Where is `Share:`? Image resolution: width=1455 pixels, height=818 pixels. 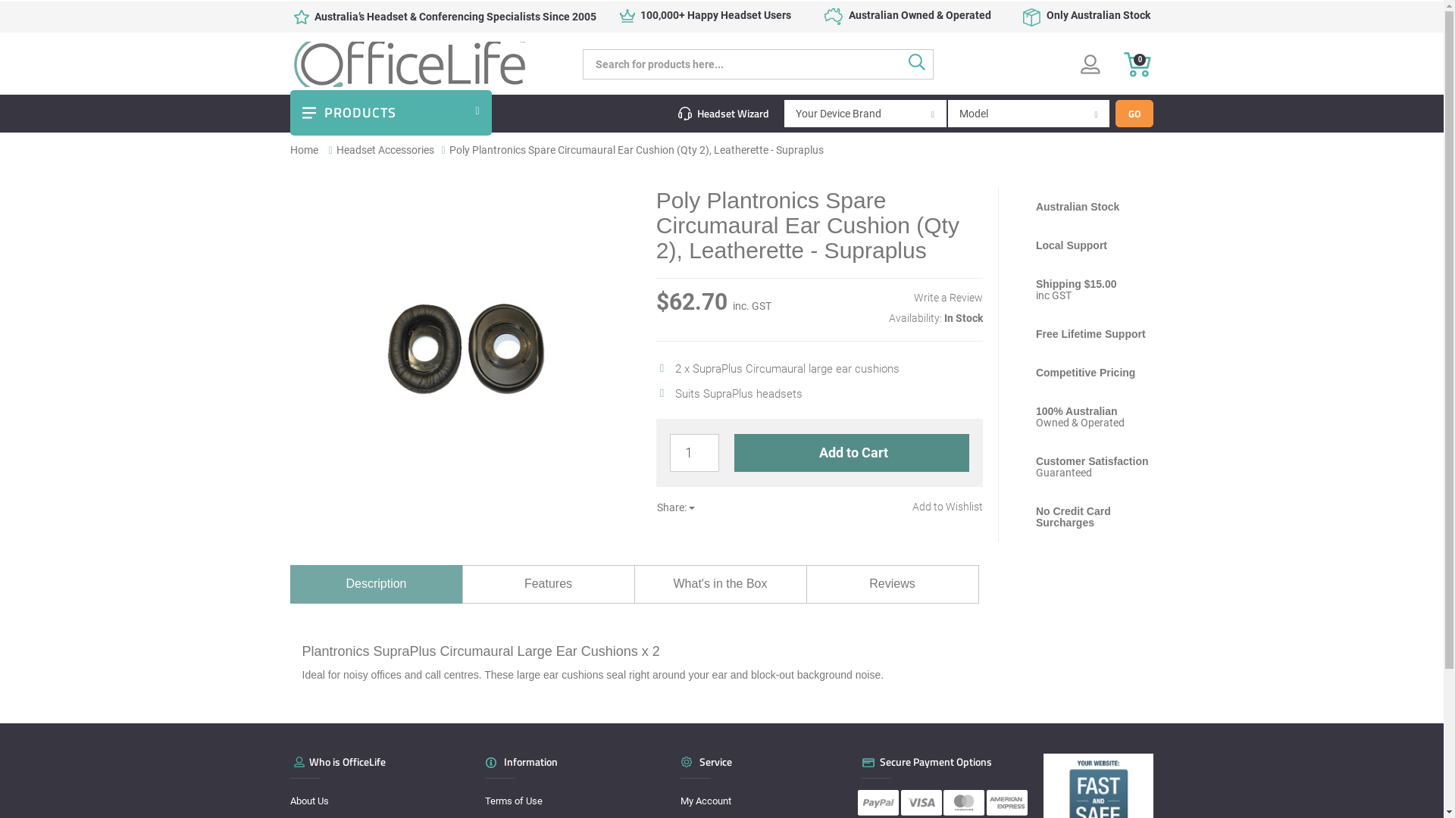 Share: is located at coordinates (676, 507).